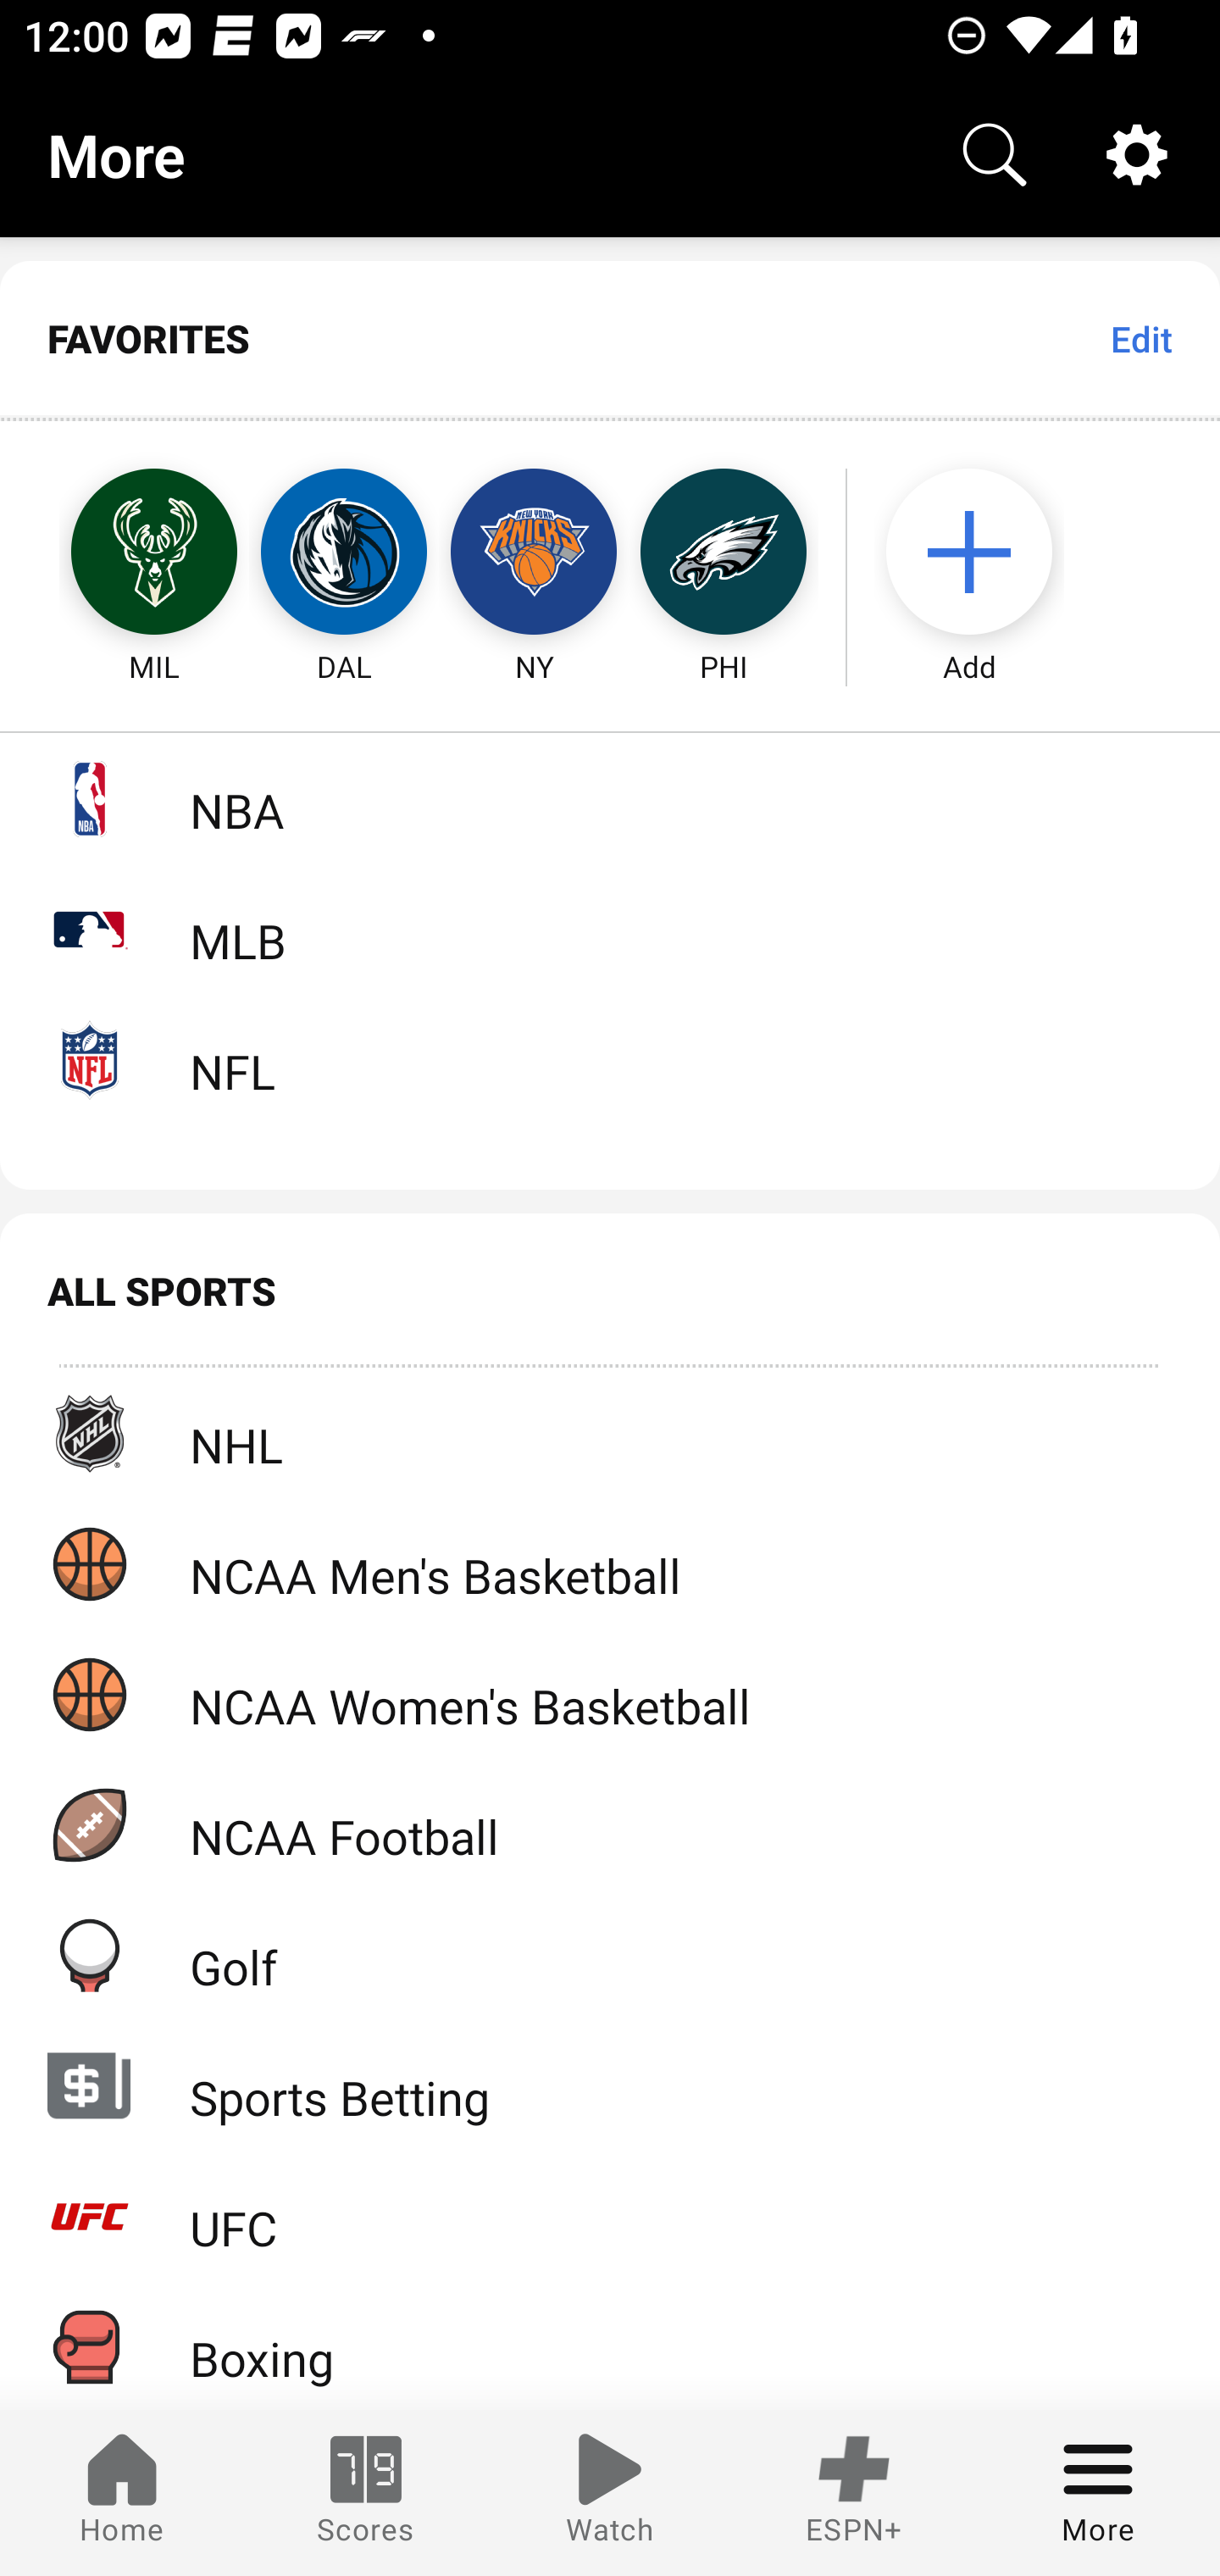 The width and height of the screenshot is (1220, 2576). Describe the element at coordinates (610, 2085) in the screenshot. I see `Sports Betting` at that location.